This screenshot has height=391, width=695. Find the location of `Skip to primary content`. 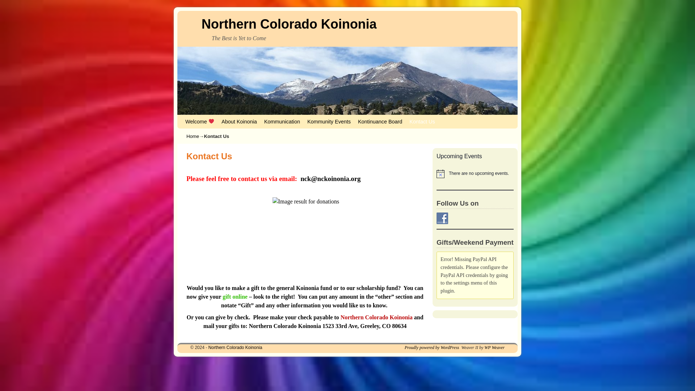

Skip to primary content is located at coordinates (198, 118).